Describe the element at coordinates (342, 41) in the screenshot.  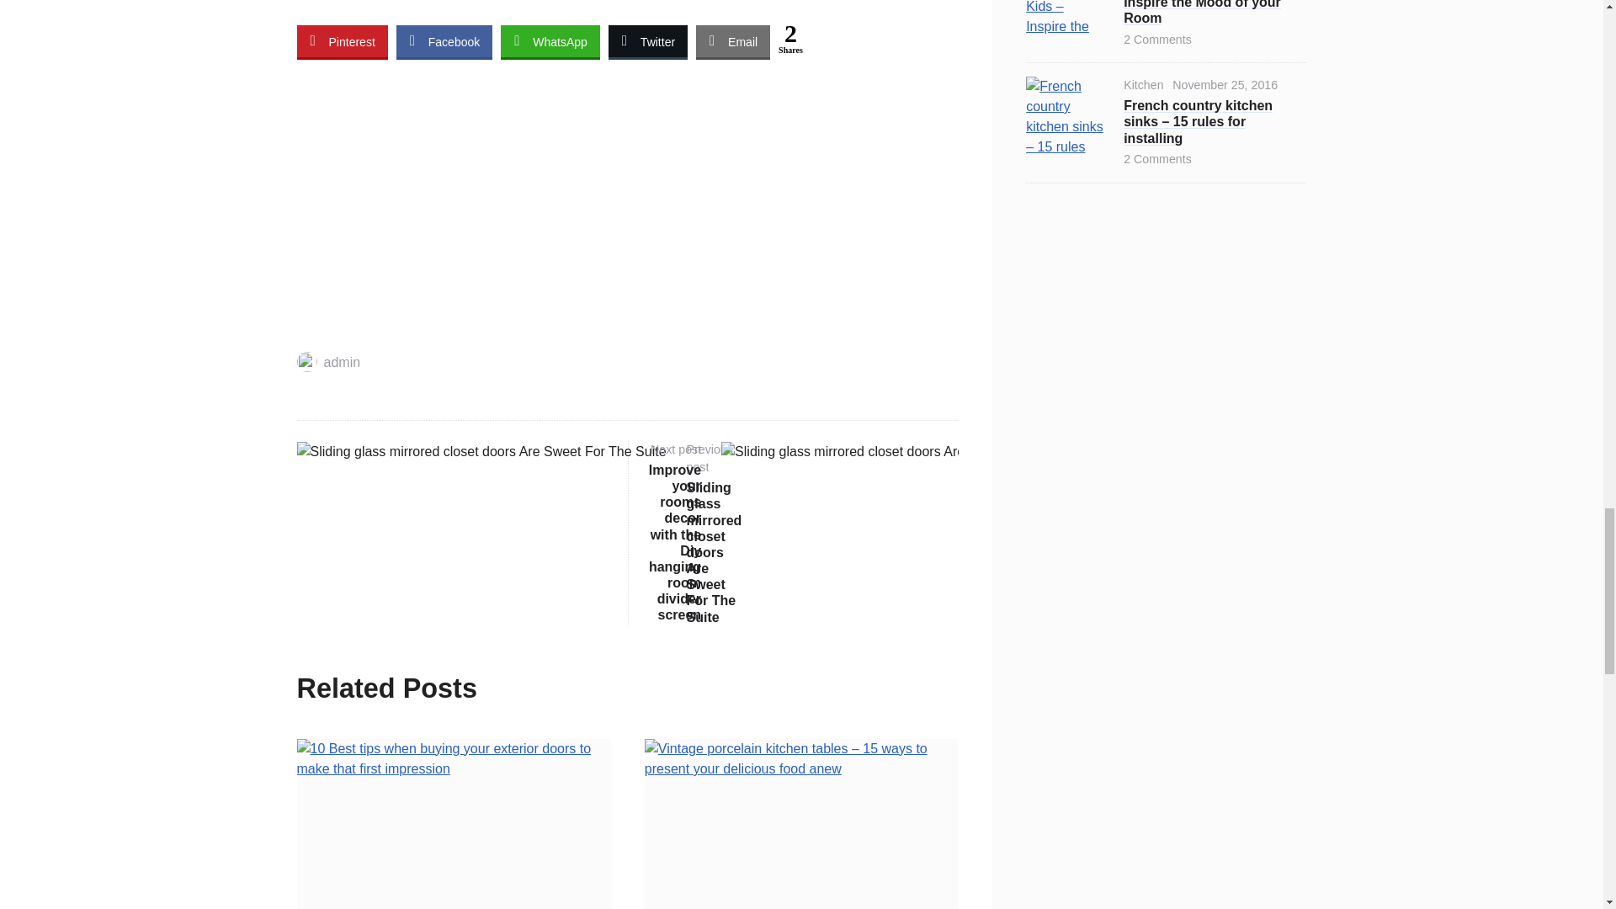
I see `Pinterest` at that location.